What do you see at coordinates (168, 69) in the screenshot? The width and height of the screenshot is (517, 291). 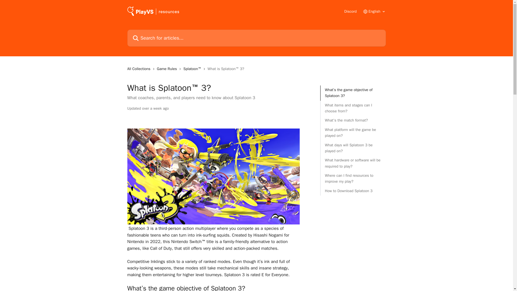 I see `Game Rules` at bounding box center [168, 69].